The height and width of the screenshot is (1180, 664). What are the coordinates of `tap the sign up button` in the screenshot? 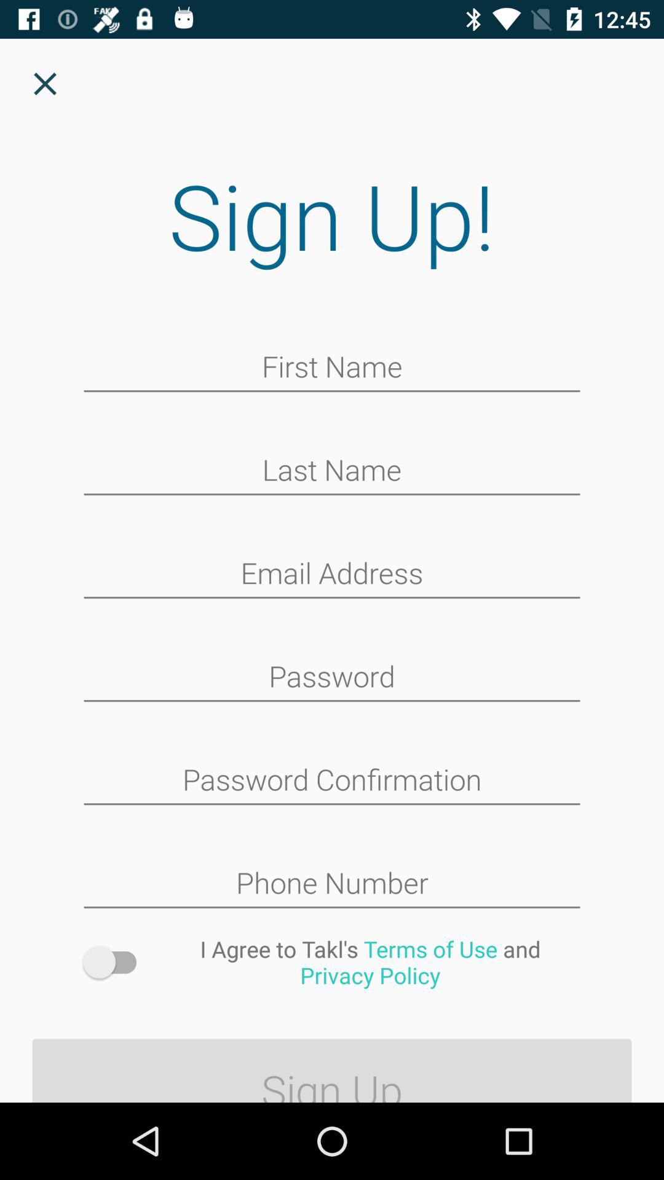 It's located at (332, 1066).